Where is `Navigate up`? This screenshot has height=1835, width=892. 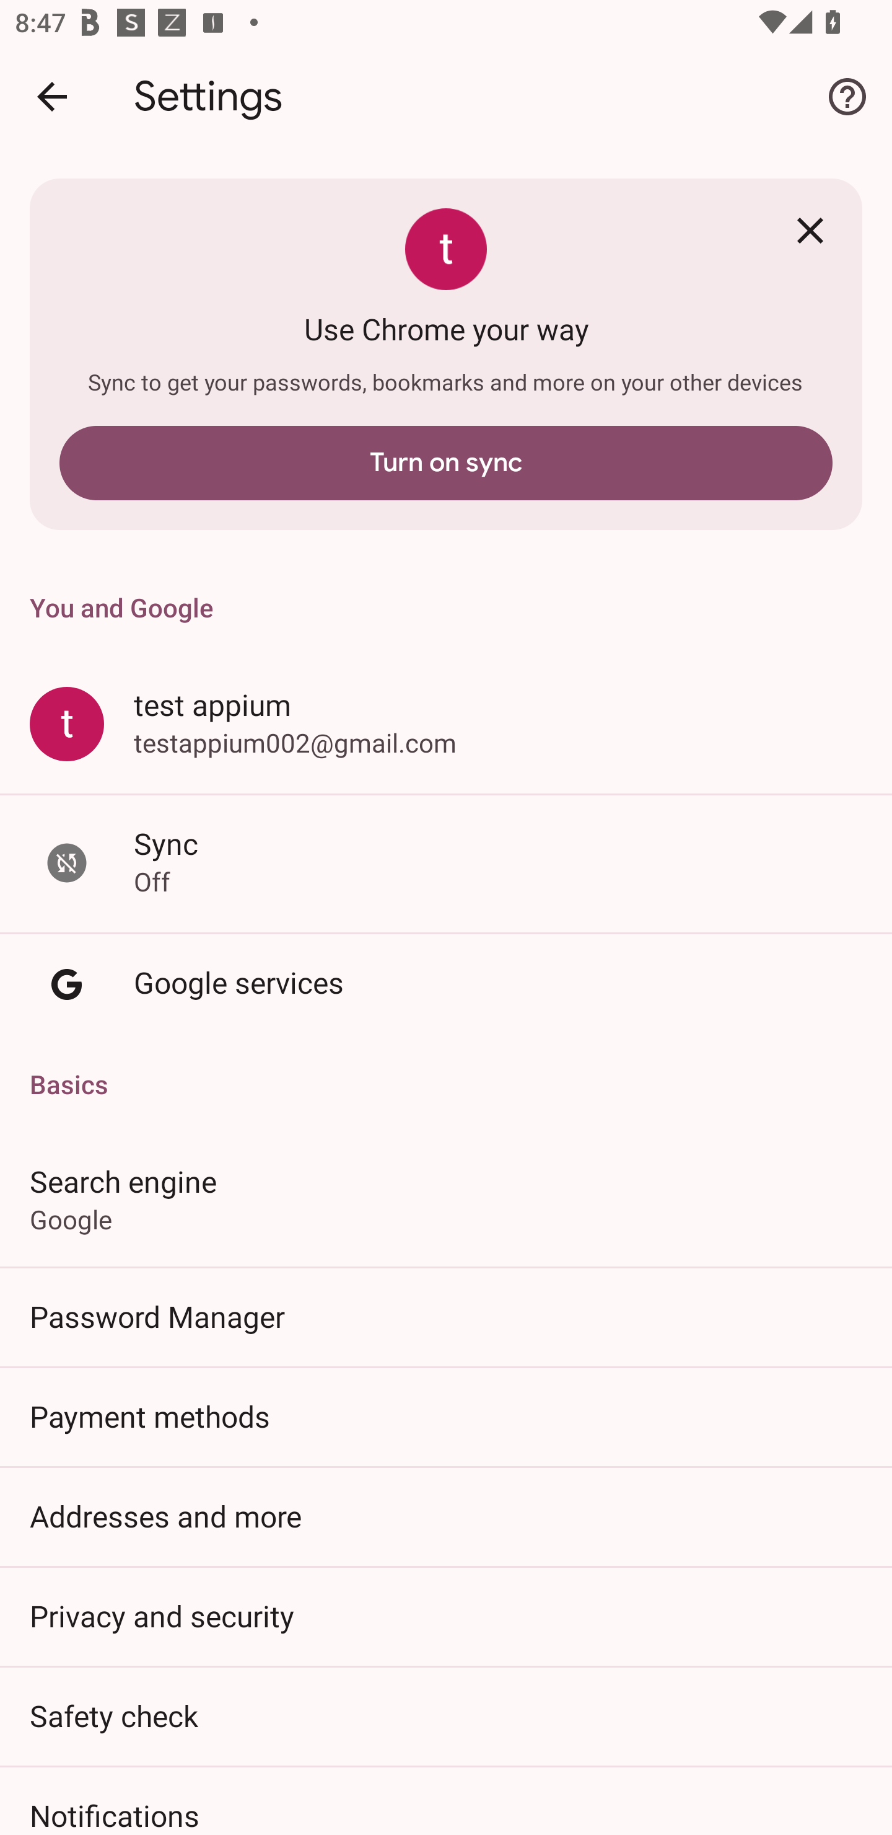
Navigate up is located at coordinates (52, 96).